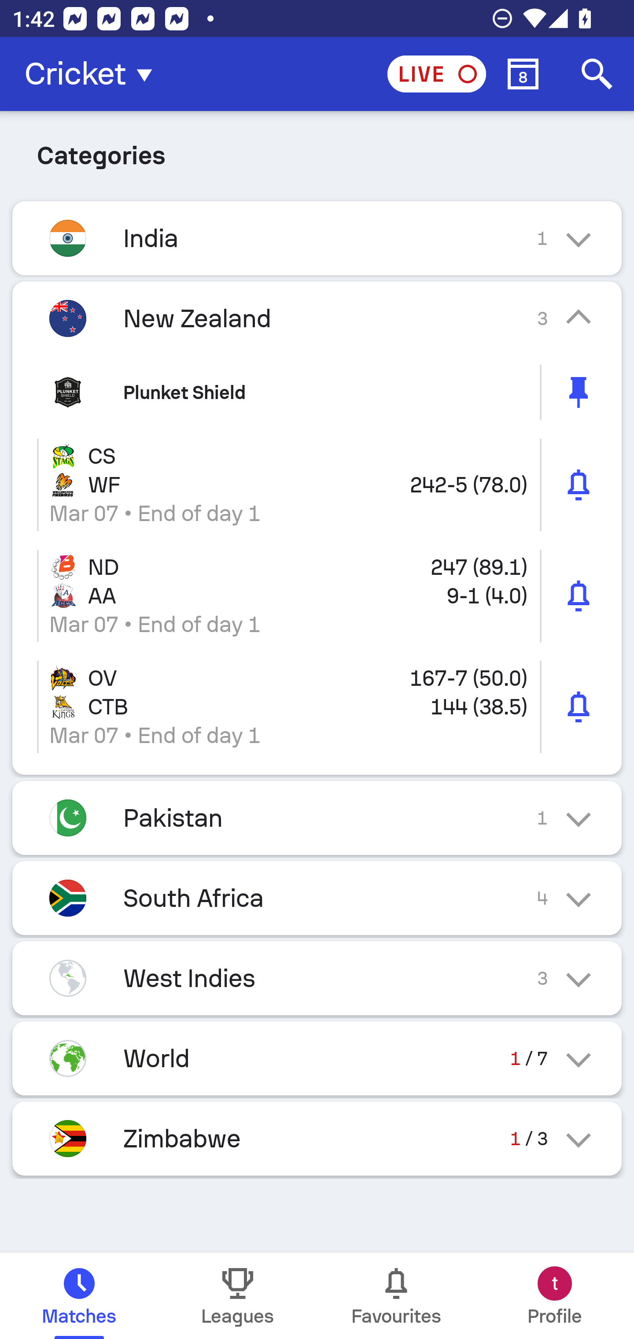 The height and width of the screenshot is (1339, 634). Describe the element at coordinates (317, 978) in the screenshot. I see `West Indies 3` at that location.